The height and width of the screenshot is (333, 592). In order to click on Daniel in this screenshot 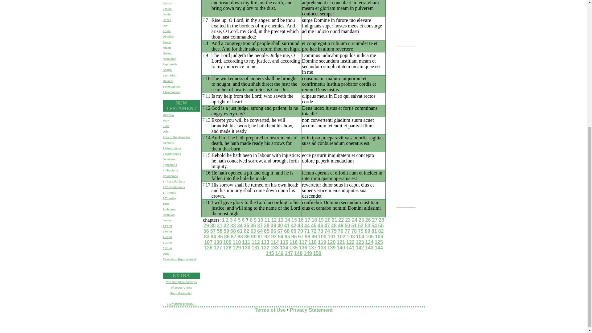, I will do `click(167, 14)`.